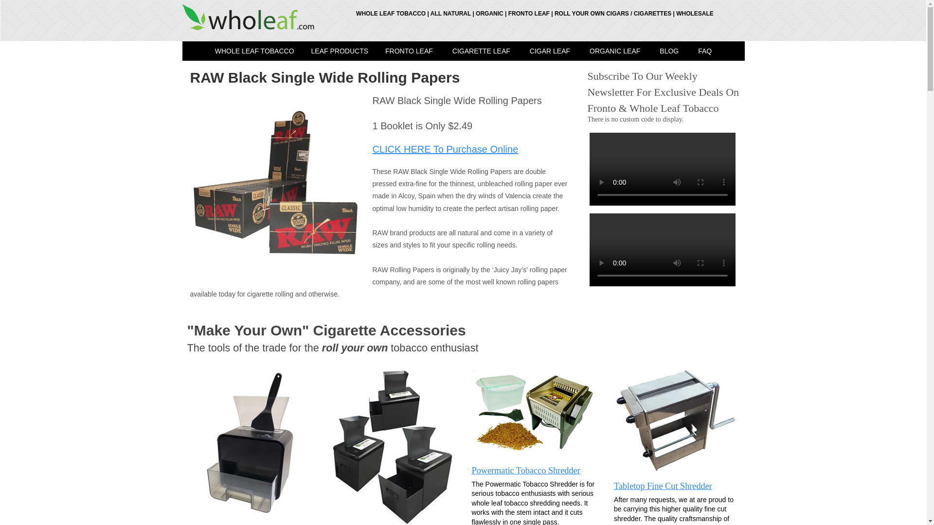  I want to click on WHOLE LEAF TOBACCO, so click(255, 51).